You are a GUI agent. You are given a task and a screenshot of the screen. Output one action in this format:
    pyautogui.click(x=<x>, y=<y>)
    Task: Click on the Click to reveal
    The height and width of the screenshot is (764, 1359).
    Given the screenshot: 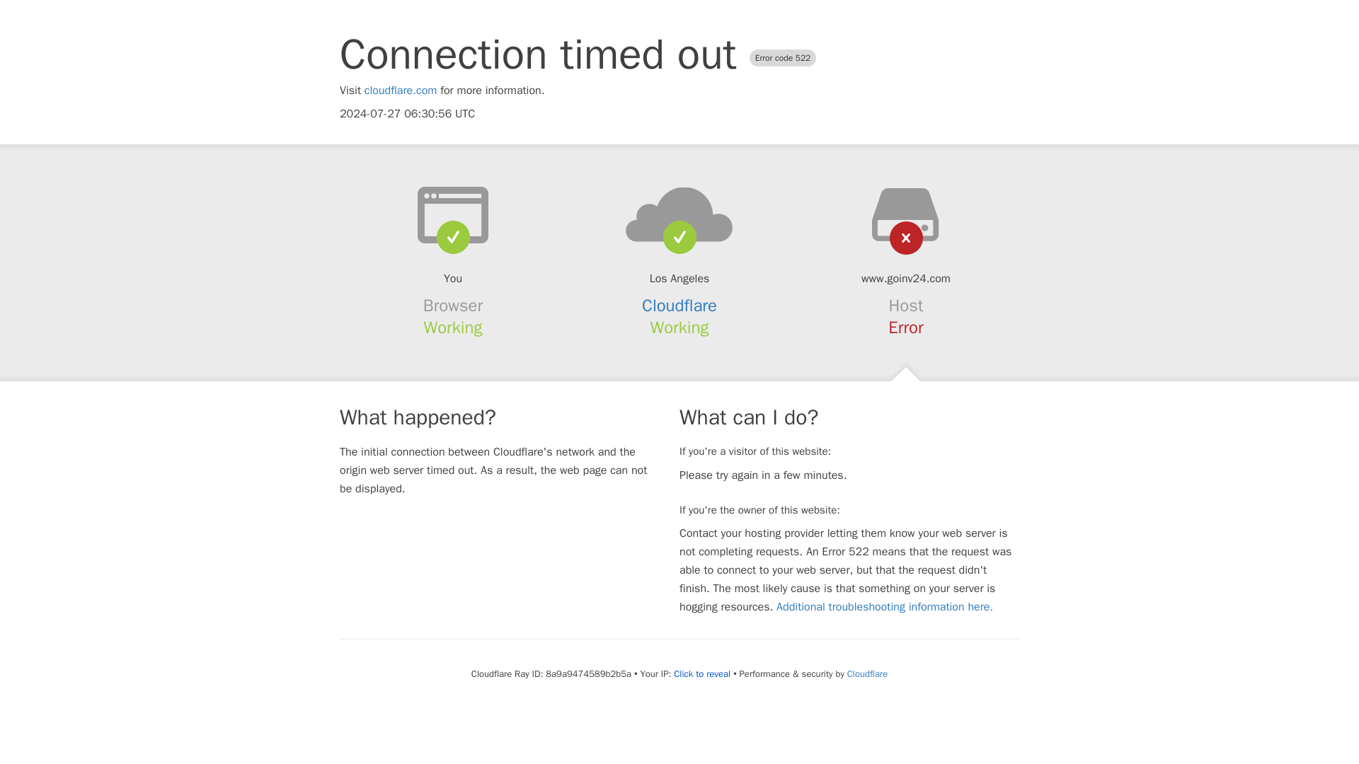 What is the action you would take?
    pyautogui.click(x=702, y=673)
    